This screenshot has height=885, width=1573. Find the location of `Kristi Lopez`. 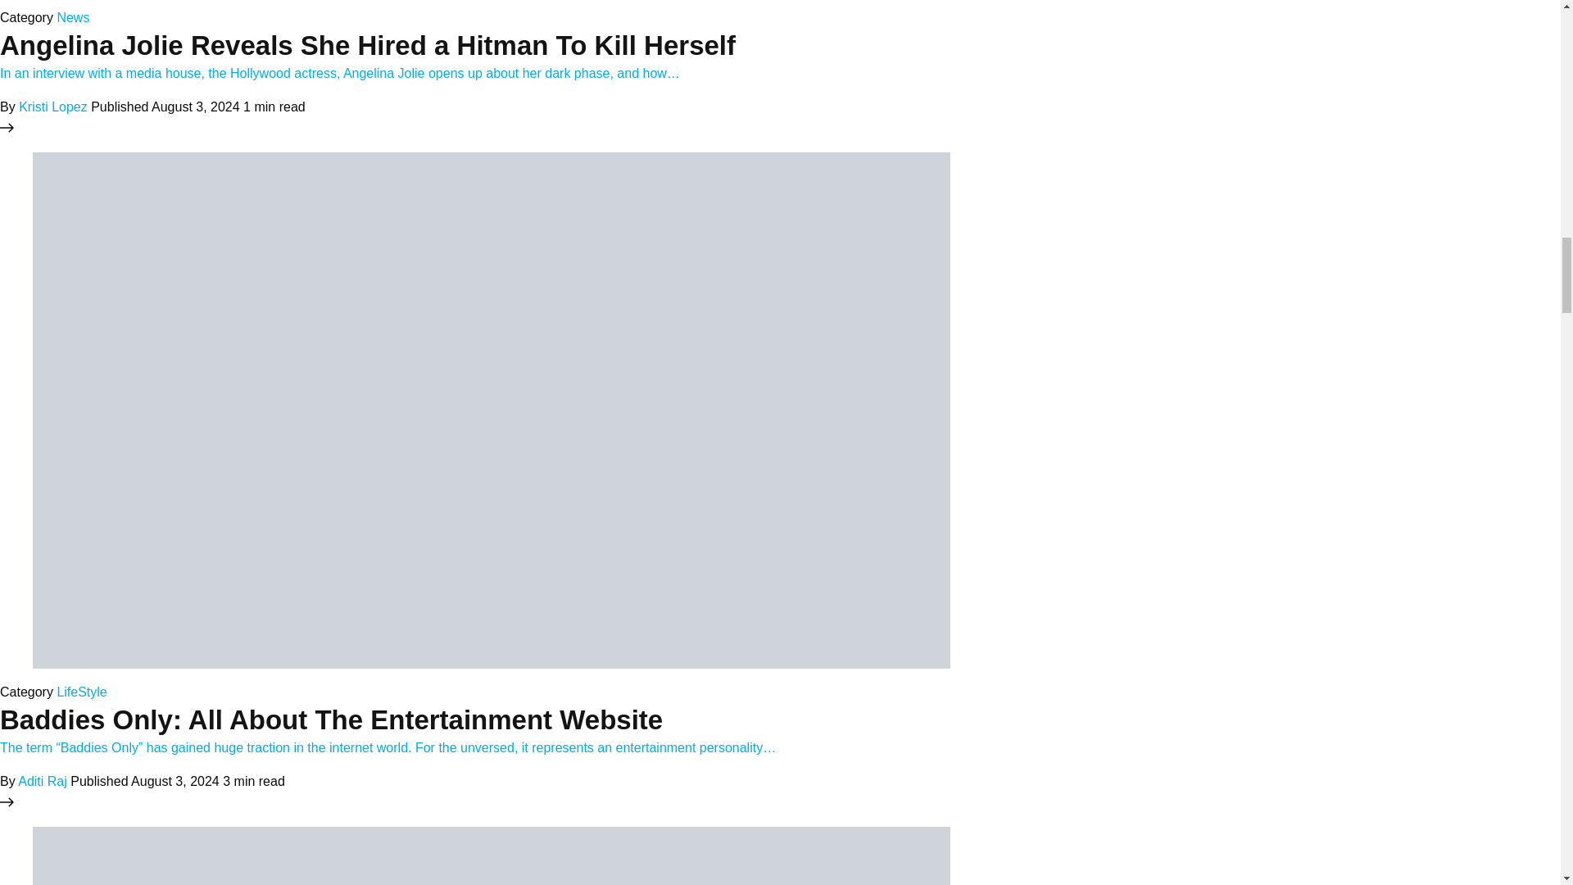

Kristi Lopez is located at coordinates (53, 107).